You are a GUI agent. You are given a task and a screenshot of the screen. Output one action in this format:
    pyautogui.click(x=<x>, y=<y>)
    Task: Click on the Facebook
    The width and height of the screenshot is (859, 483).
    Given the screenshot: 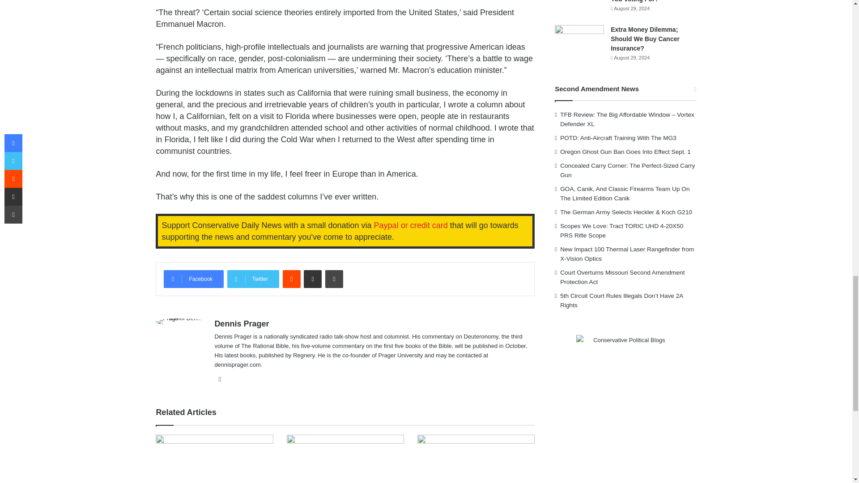 What is the action you would take?
    pyautogui.click(x=193, y=279)
    